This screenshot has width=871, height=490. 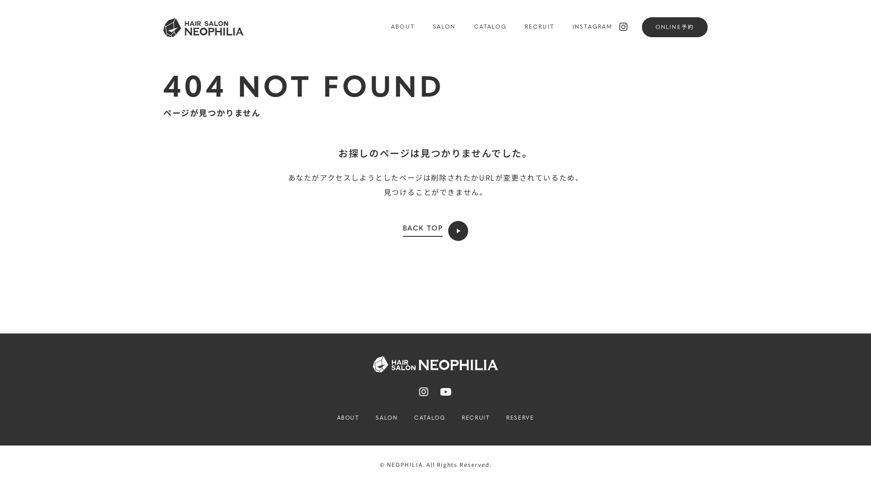 I want to click on CATALOG, so click(x=430, y=418).